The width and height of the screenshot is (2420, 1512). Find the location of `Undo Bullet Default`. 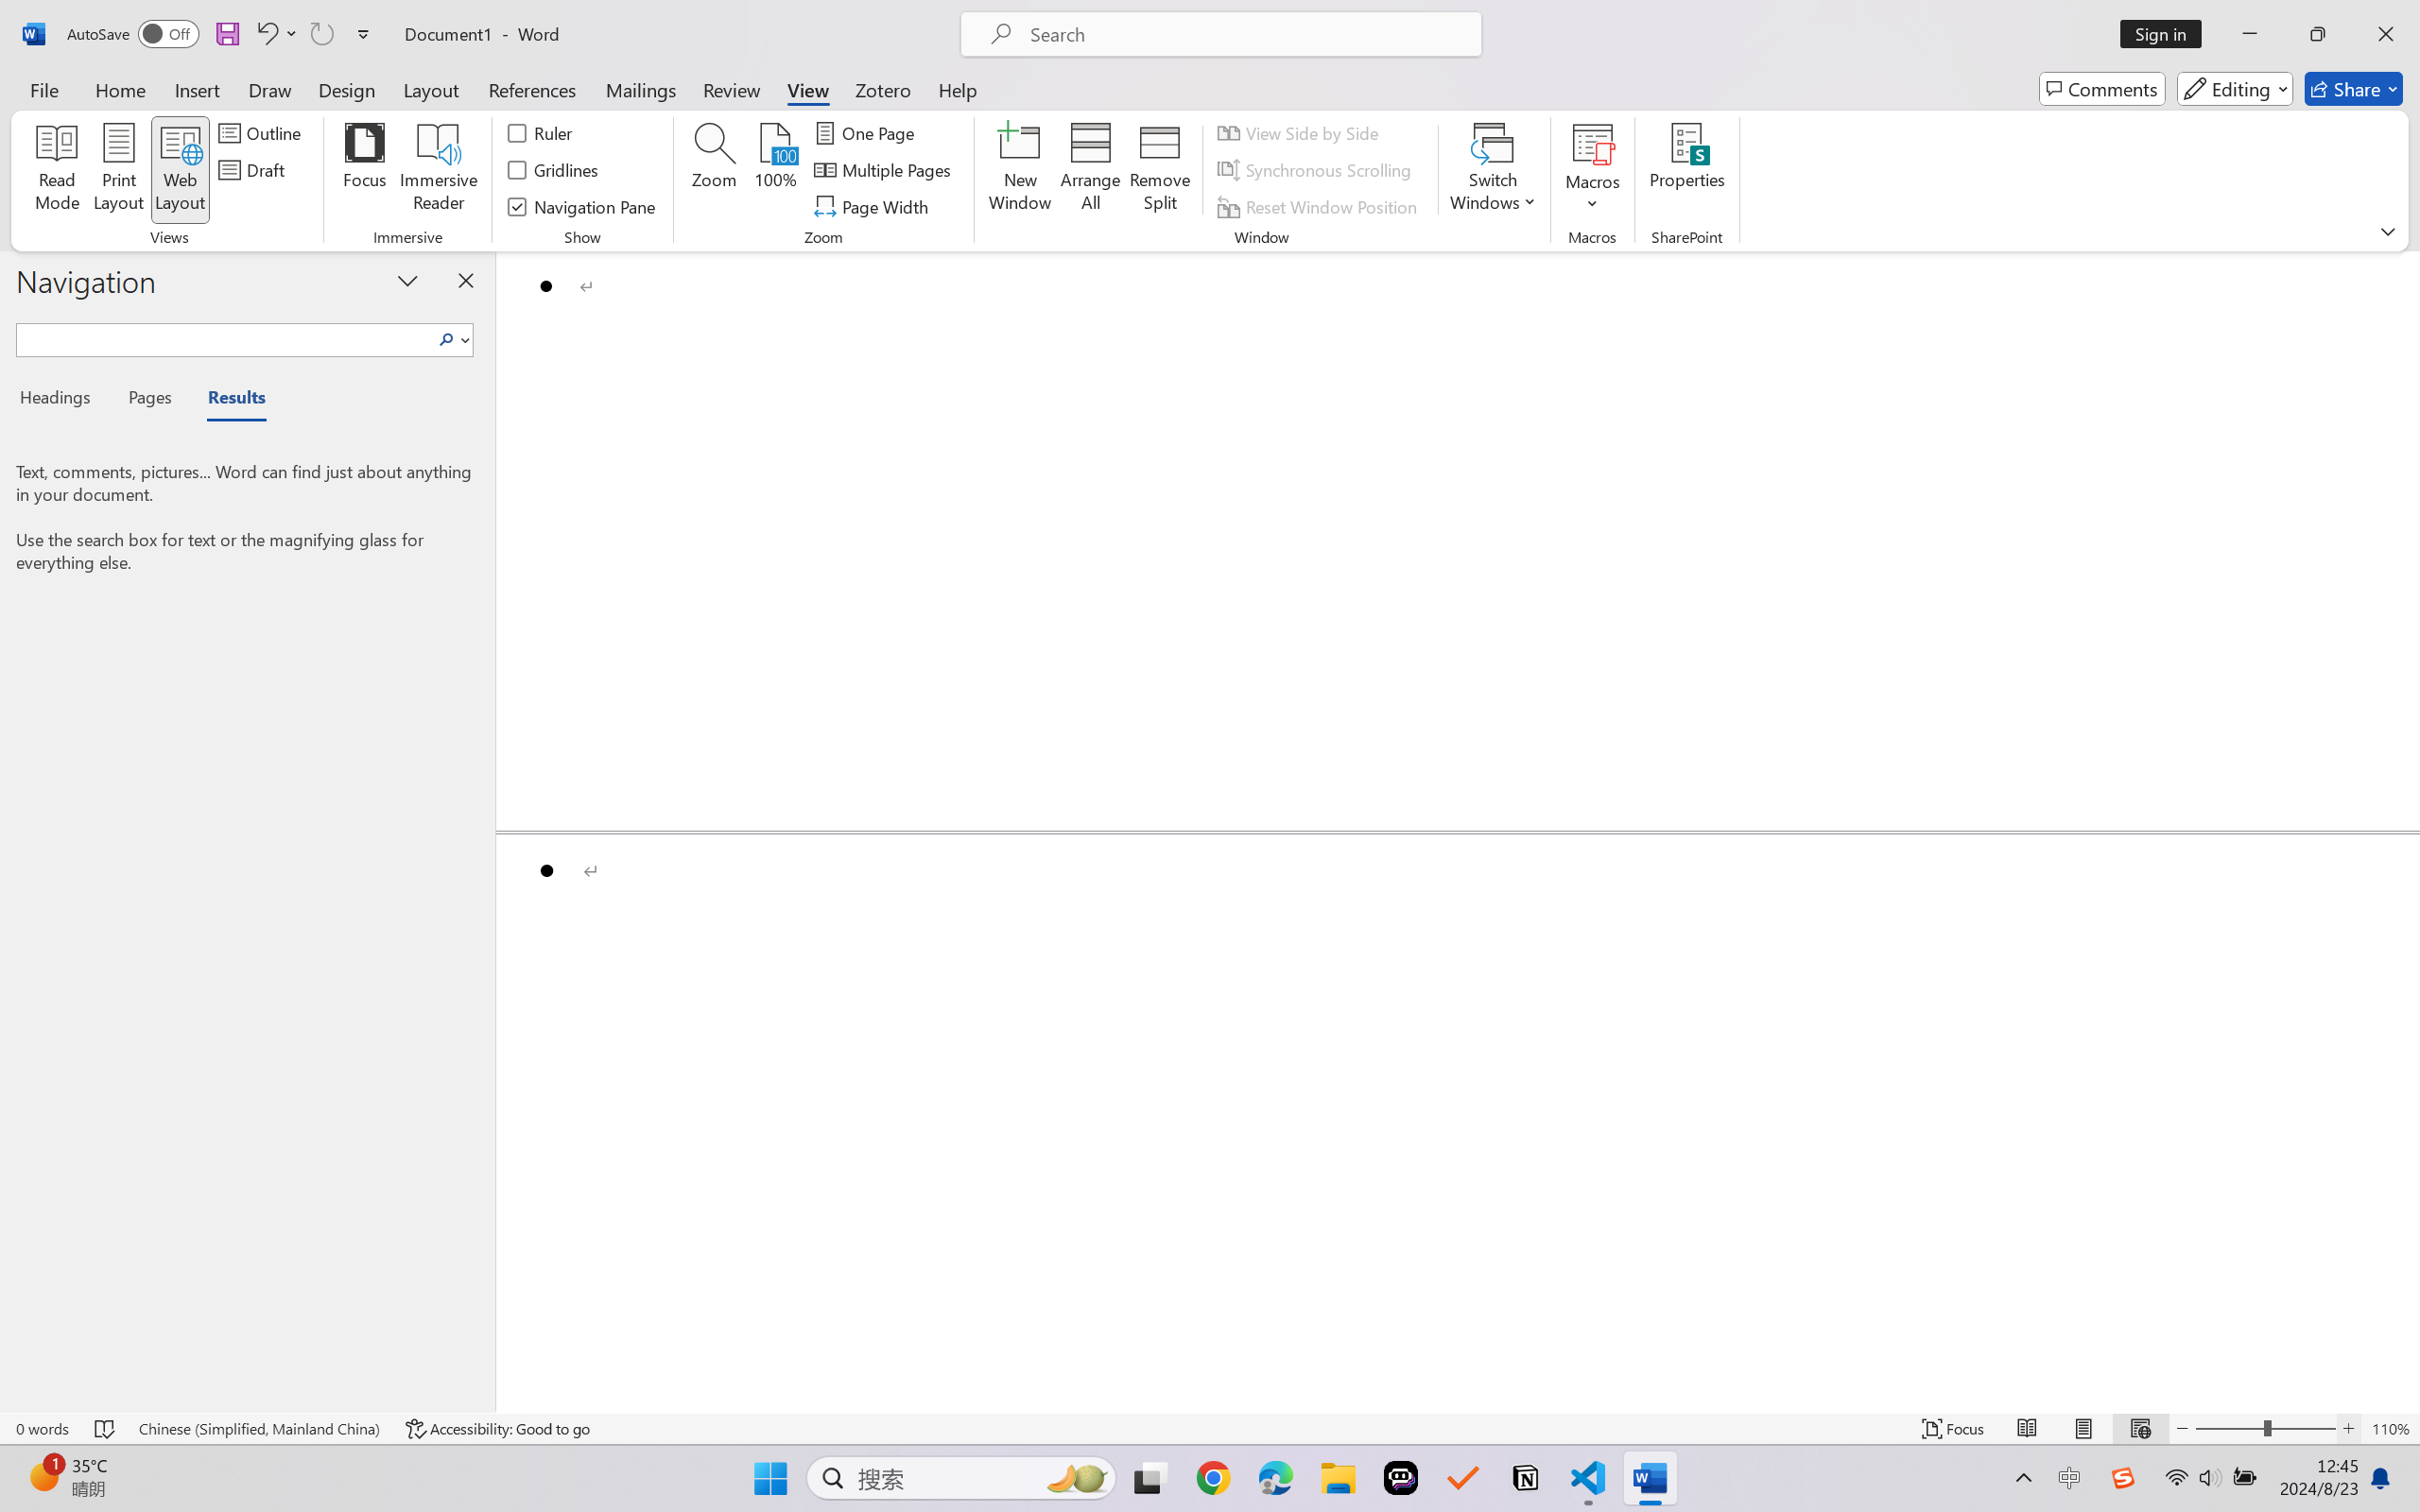

Undo Bullet Default is located at coordinates (266, 34).